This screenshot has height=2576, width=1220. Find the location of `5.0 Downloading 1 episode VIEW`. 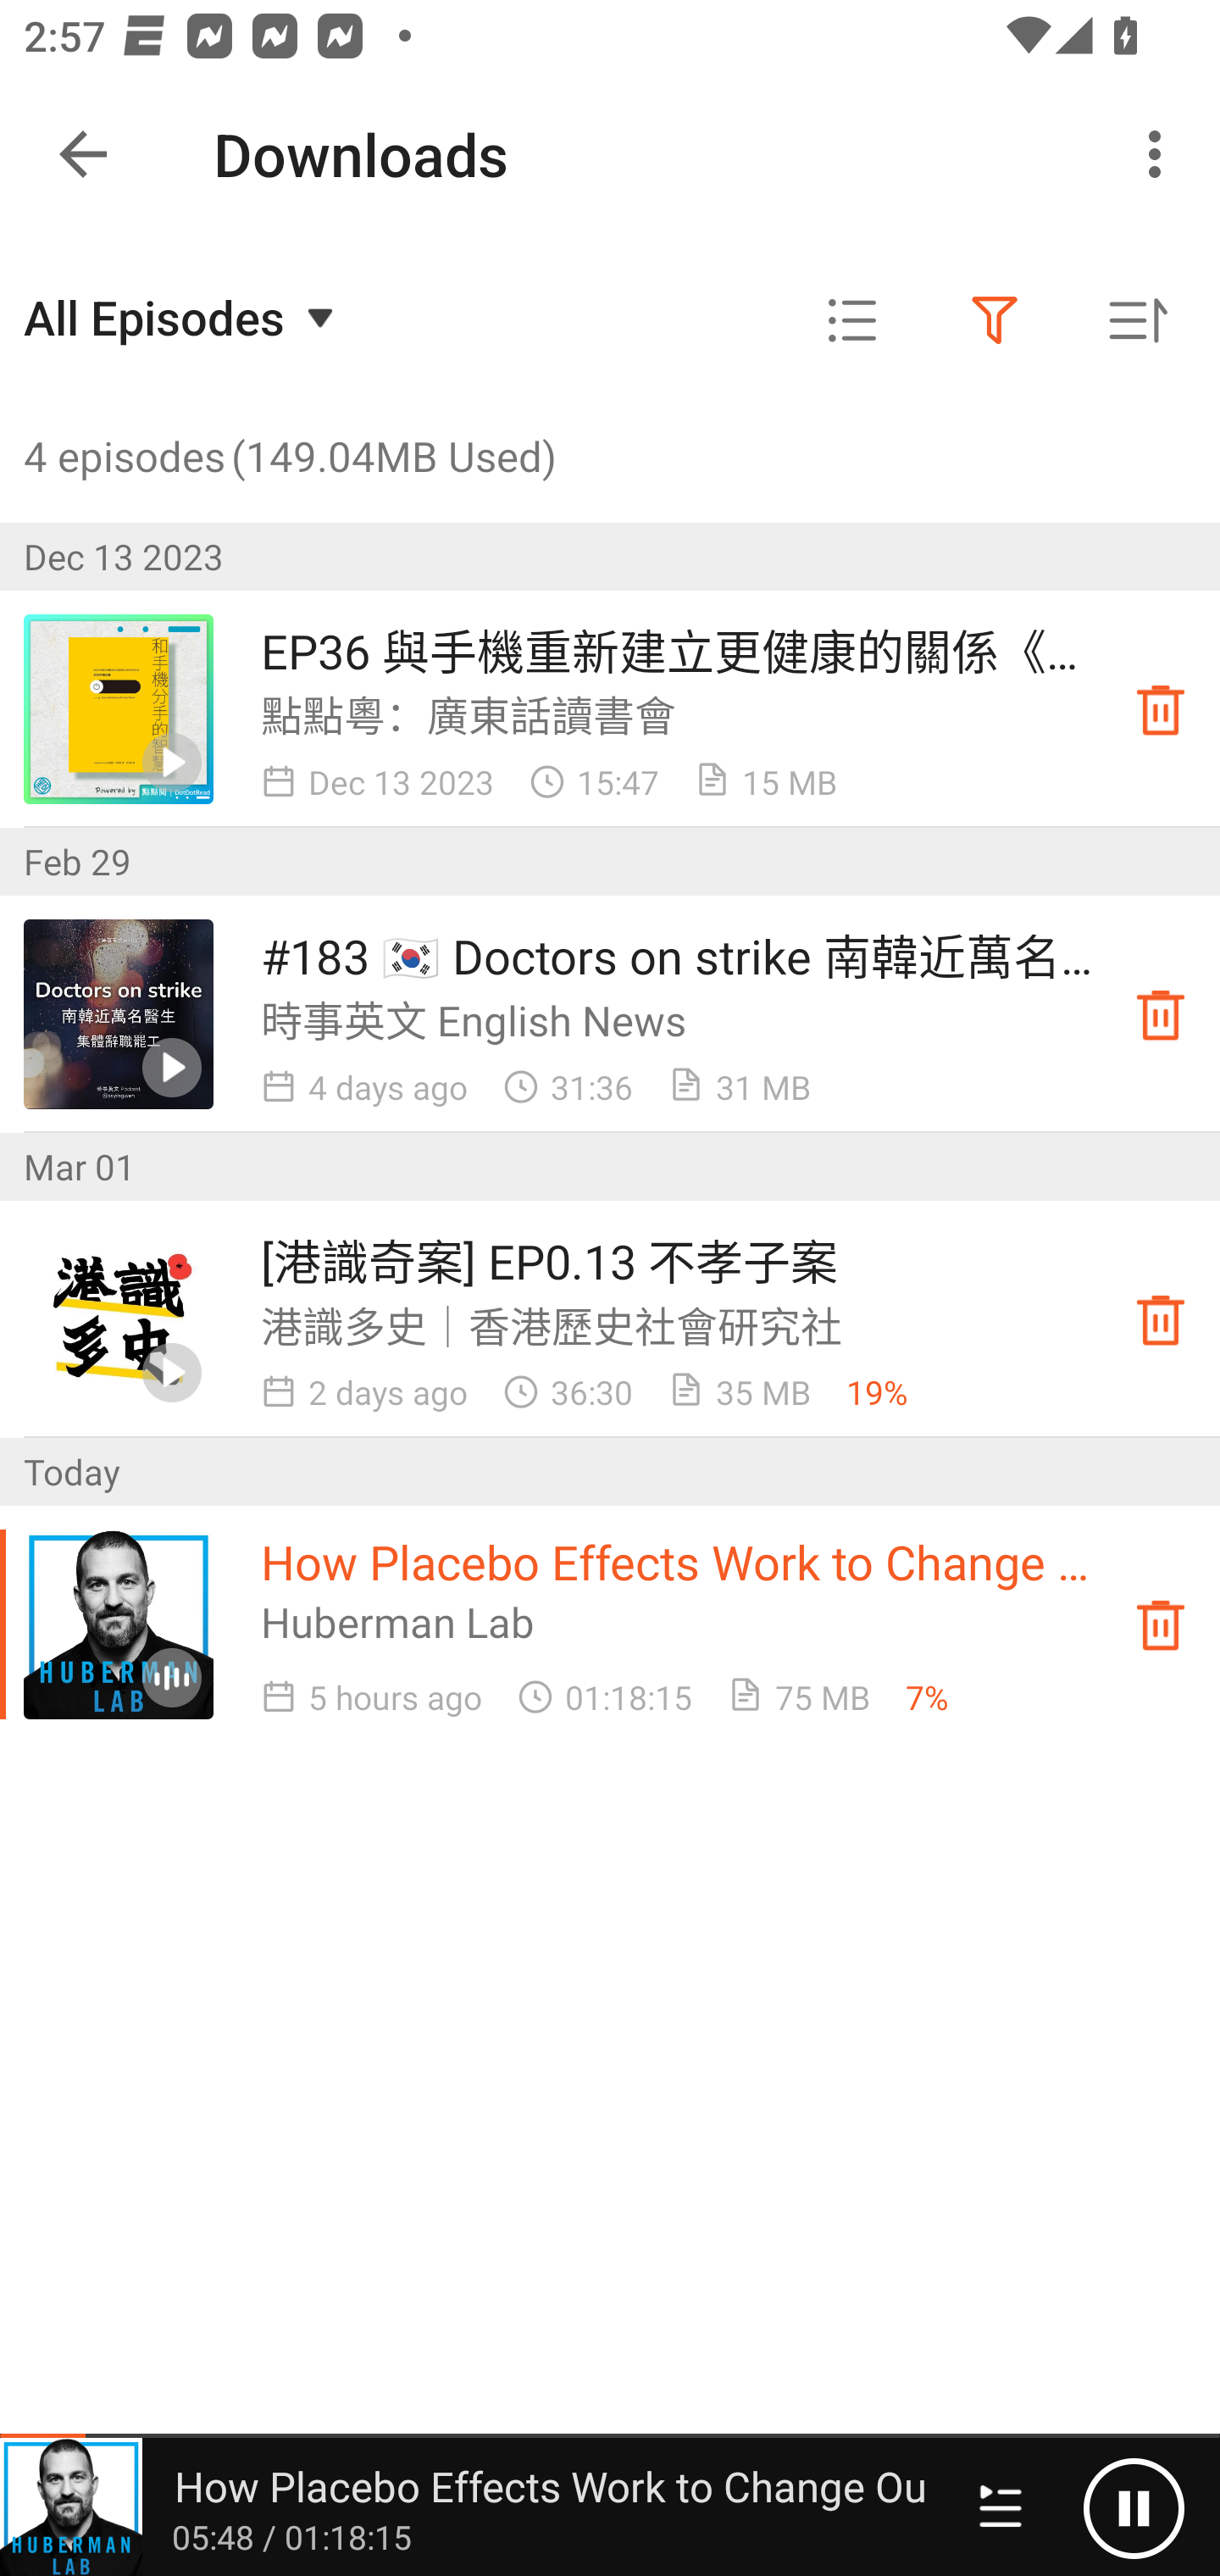

5.0 Downloading 1 episode VIEW is located at coordinates (610, 147).